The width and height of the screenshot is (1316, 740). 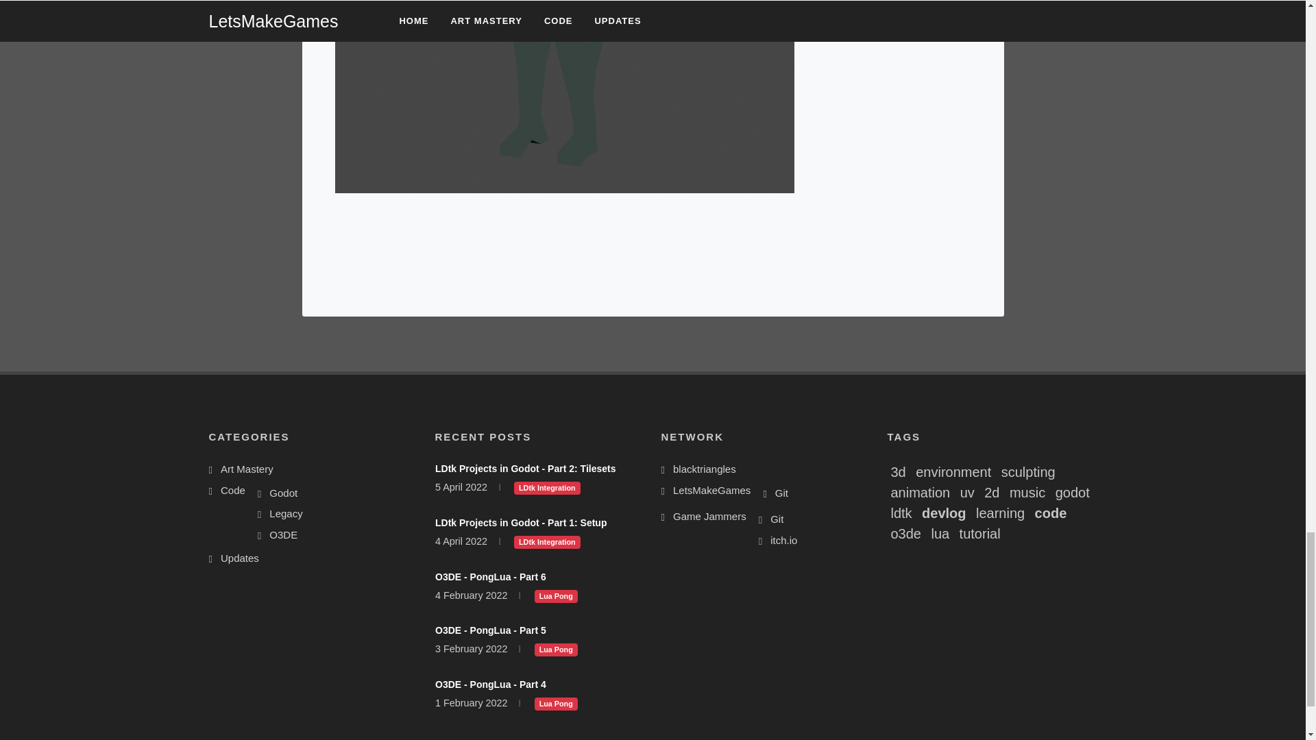 I want to click on 3d, so click(x=898, y=471).